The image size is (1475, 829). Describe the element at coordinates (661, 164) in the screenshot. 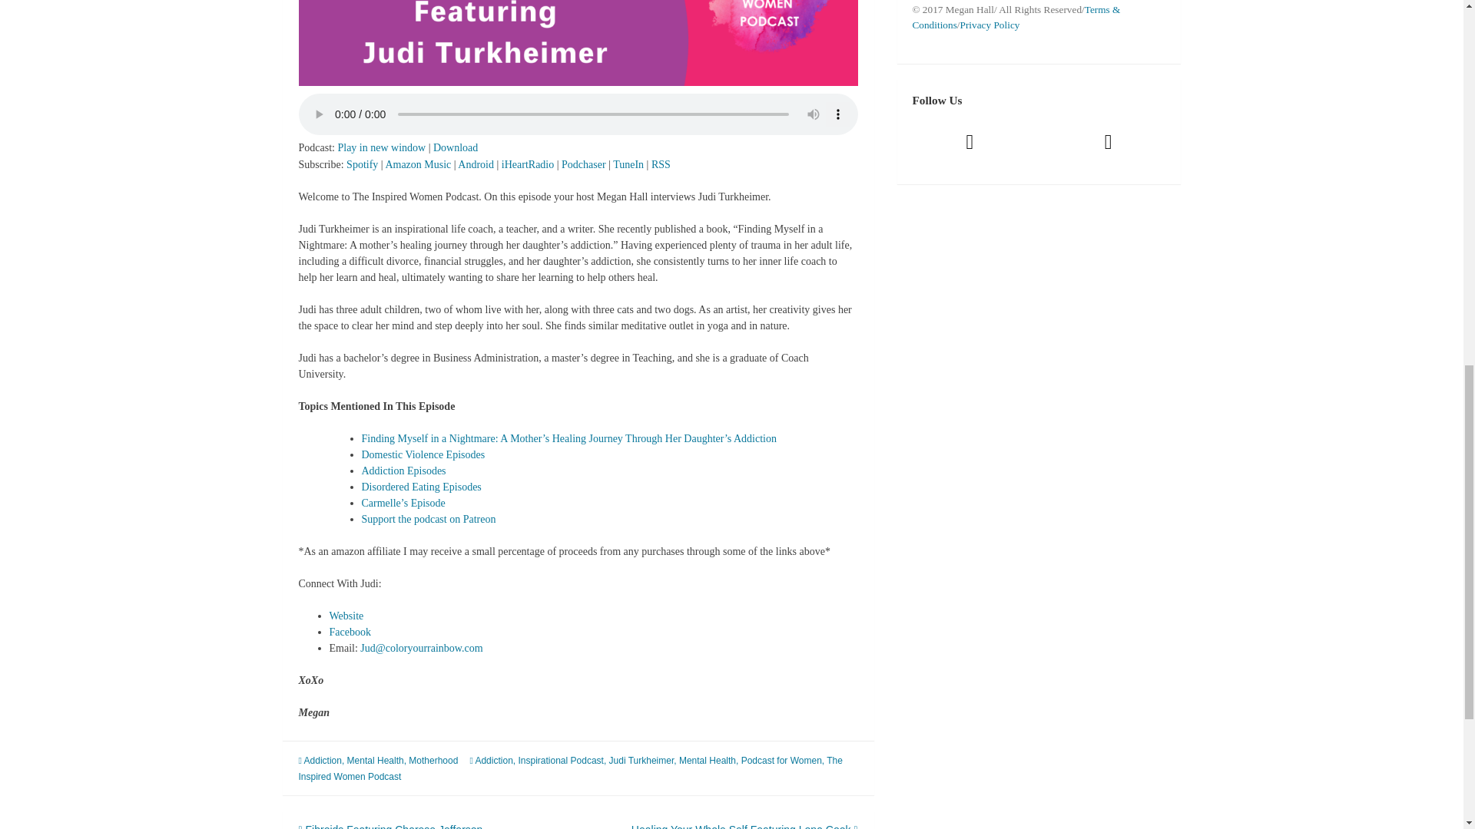

I see `Subscribe via RSS` at that location.